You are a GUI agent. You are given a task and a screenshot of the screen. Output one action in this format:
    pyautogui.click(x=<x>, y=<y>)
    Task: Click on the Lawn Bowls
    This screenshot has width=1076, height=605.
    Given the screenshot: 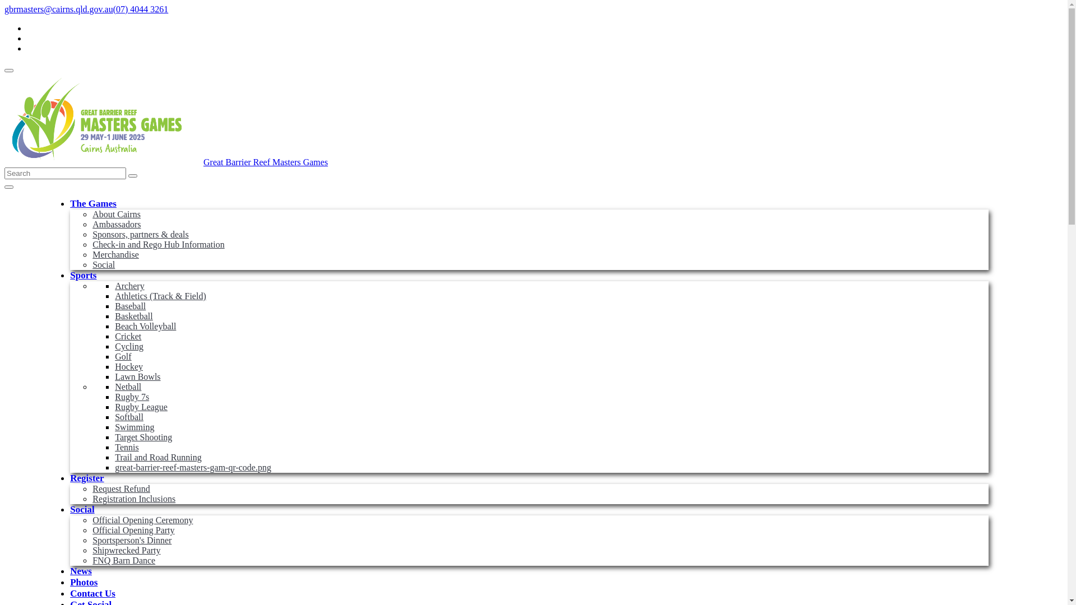 What is the action you would take?
    pyautogui.click(x=138, y=376)
    